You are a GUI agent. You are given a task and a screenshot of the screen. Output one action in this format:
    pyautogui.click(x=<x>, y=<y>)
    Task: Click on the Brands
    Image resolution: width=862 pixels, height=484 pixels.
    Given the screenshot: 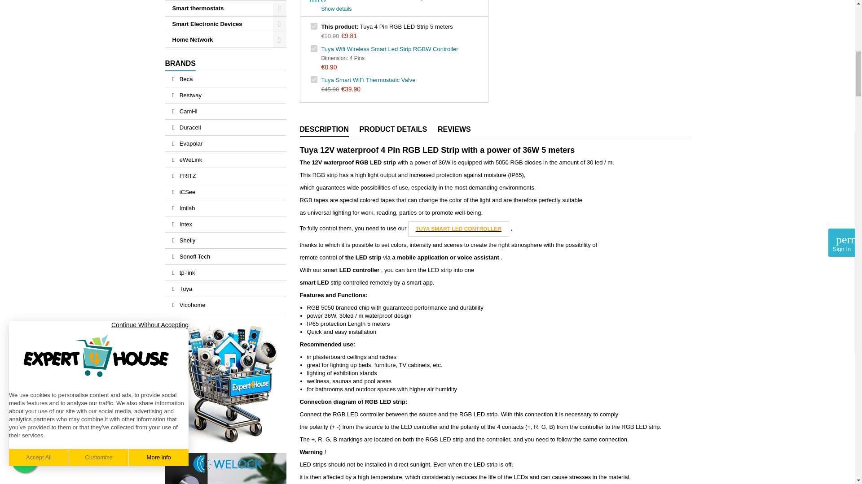 What is the action you would take?
    pyautogui.click(x=180, y=64)
    